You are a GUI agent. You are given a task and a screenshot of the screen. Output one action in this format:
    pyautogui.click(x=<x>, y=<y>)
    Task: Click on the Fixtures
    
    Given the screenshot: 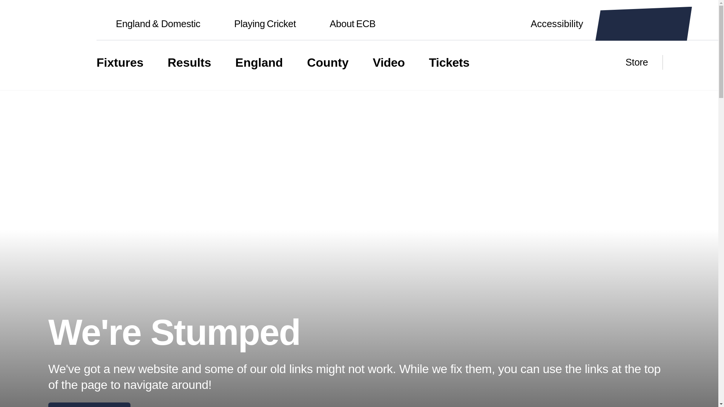 What is the action you would take?
    pyautogui.click(x=256, y=24)
    